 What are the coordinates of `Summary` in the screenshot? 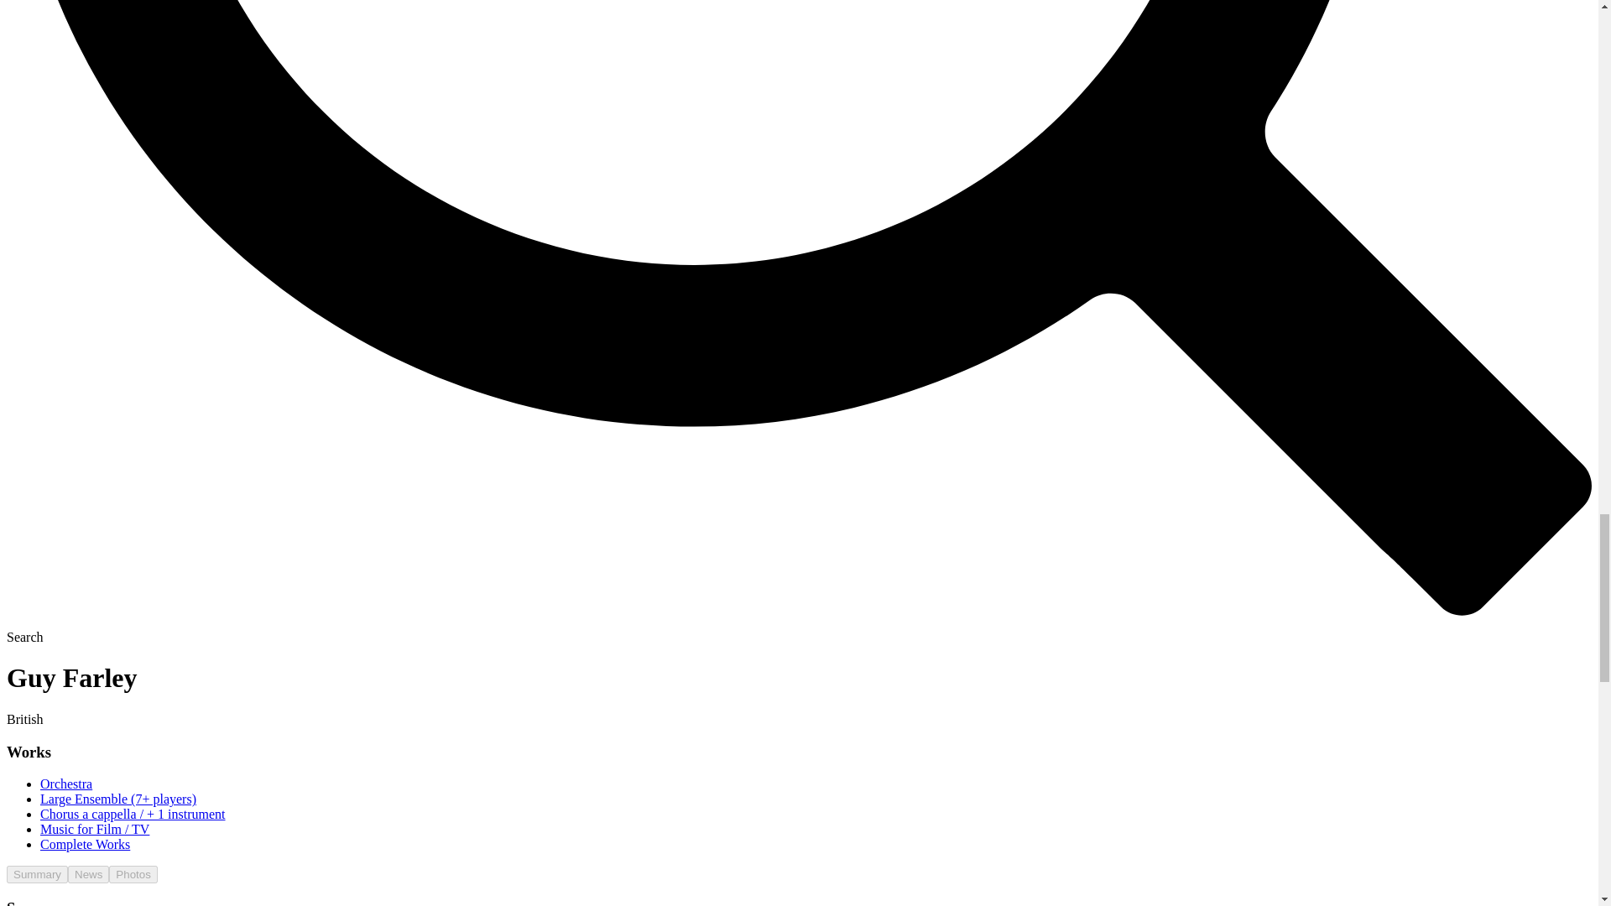 It's located at (37, 874).